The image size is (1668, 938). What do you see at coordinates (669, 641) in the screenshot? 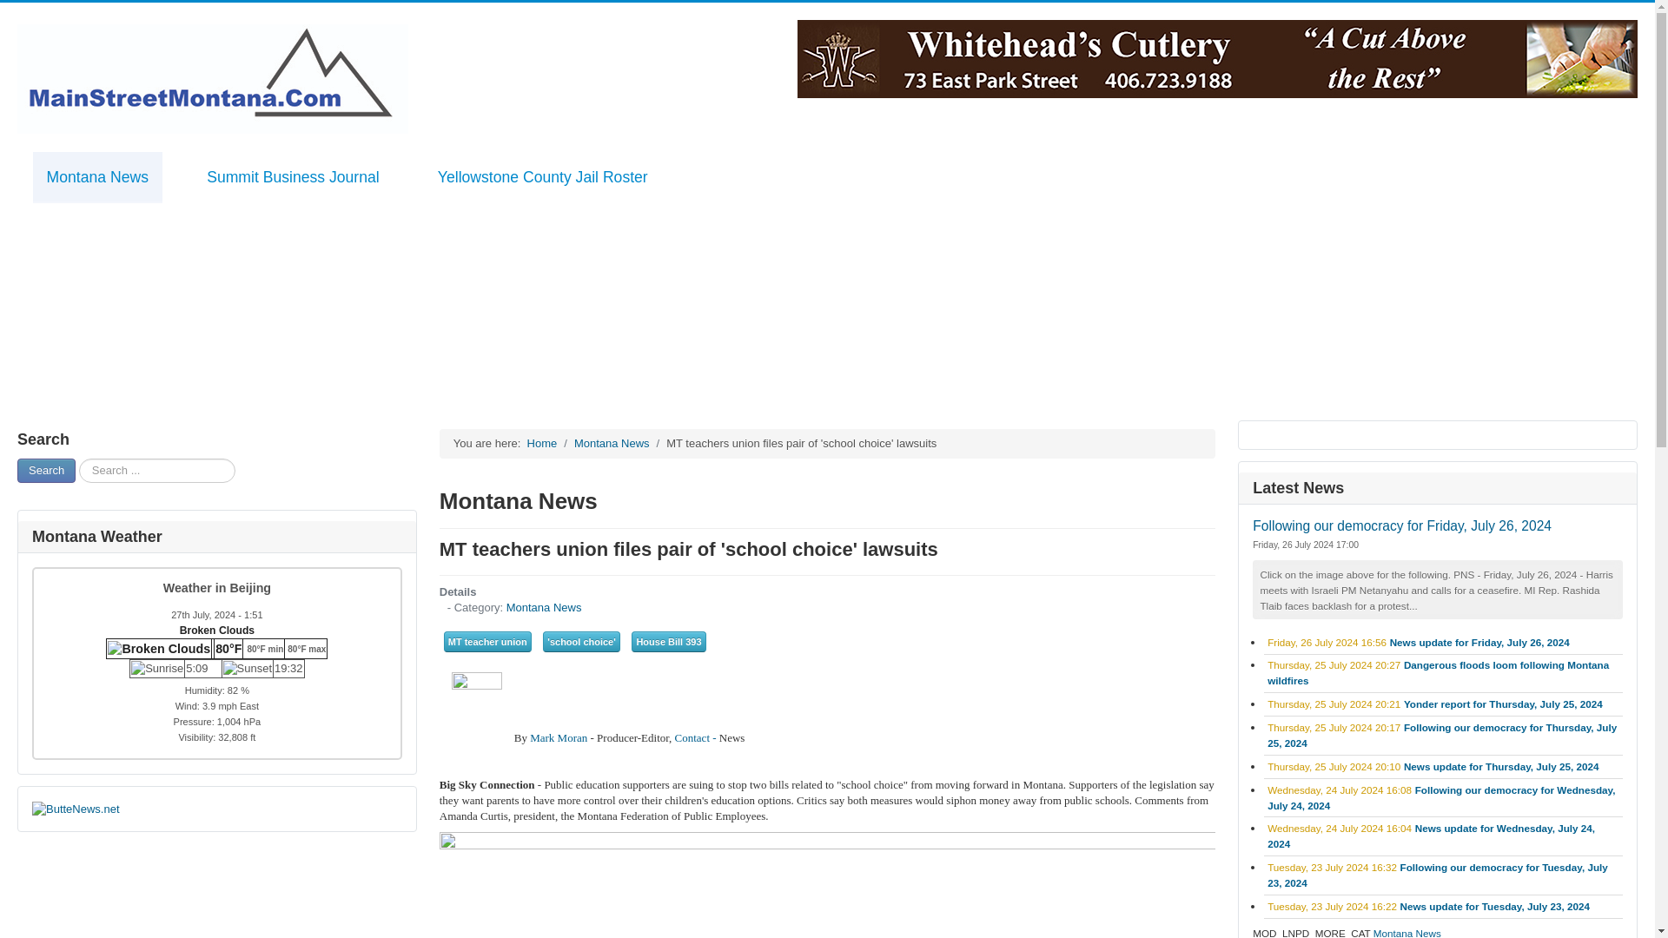
I see `House Bill 393` at bounding box center [669, 641].